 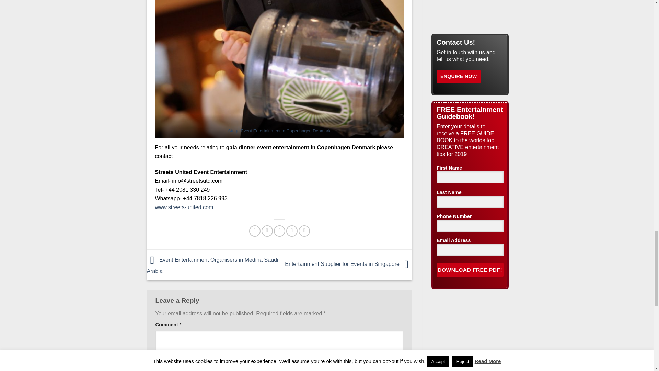 I want to click on Share on Facebook, so click(x=255, y=231).